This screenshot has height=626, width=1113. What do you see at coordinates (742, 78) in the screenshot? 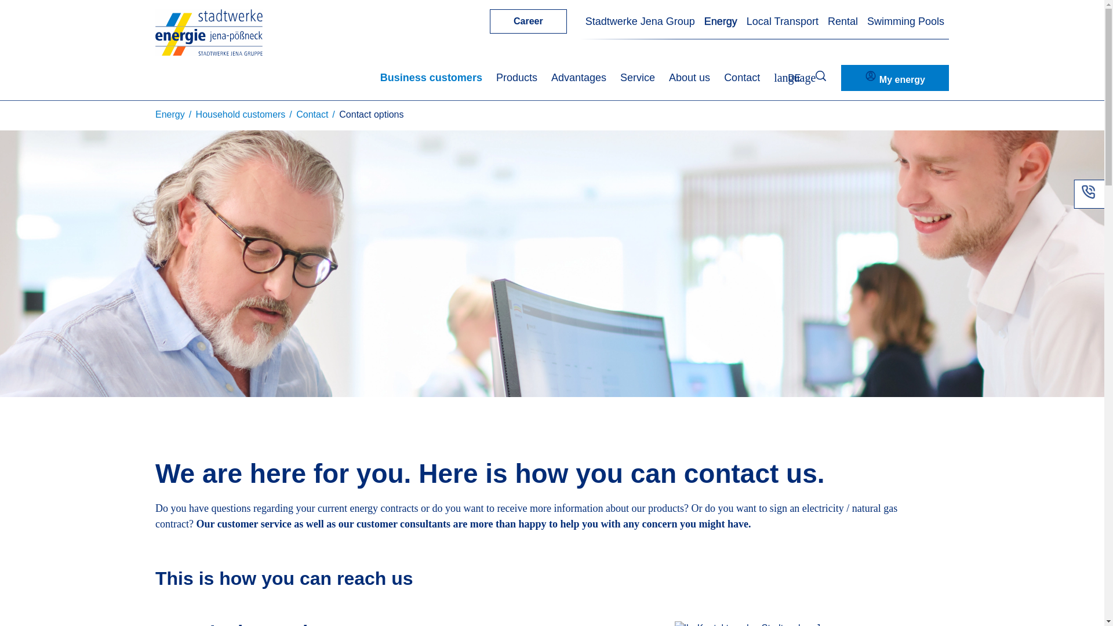
I see `Contact` at bounding box center [742, 78].